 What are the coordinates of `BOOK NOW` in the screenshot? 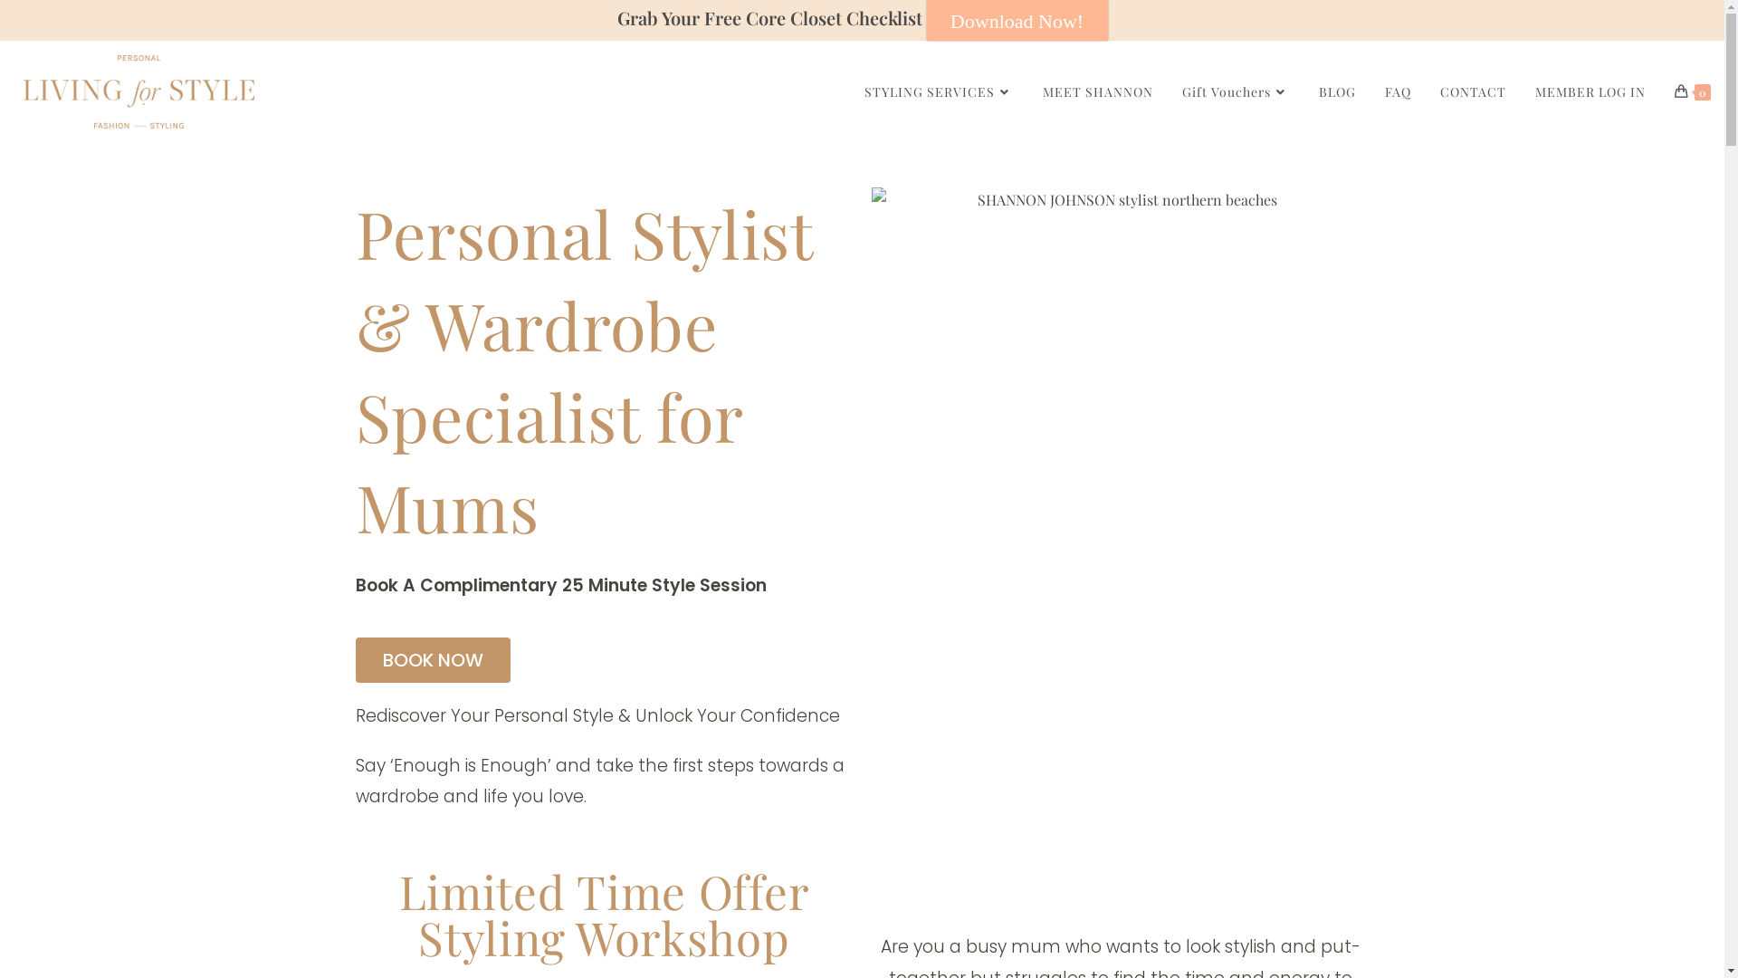 It's located at (433, 660).